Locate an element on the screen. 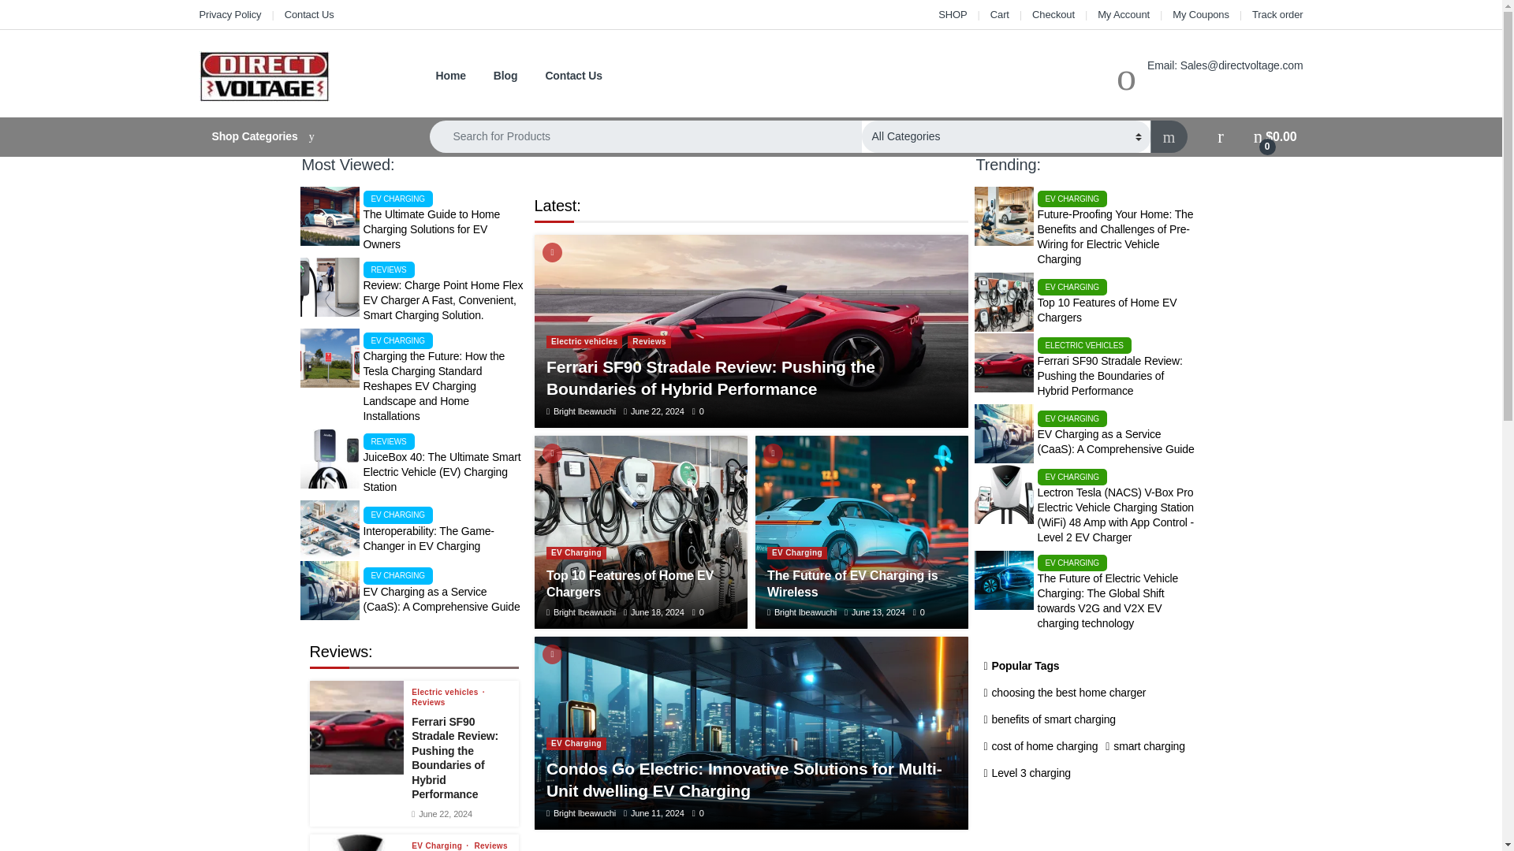 The width and height of the screenshot is (1514, 851). Checkout is located at coordinates (1053, 14).